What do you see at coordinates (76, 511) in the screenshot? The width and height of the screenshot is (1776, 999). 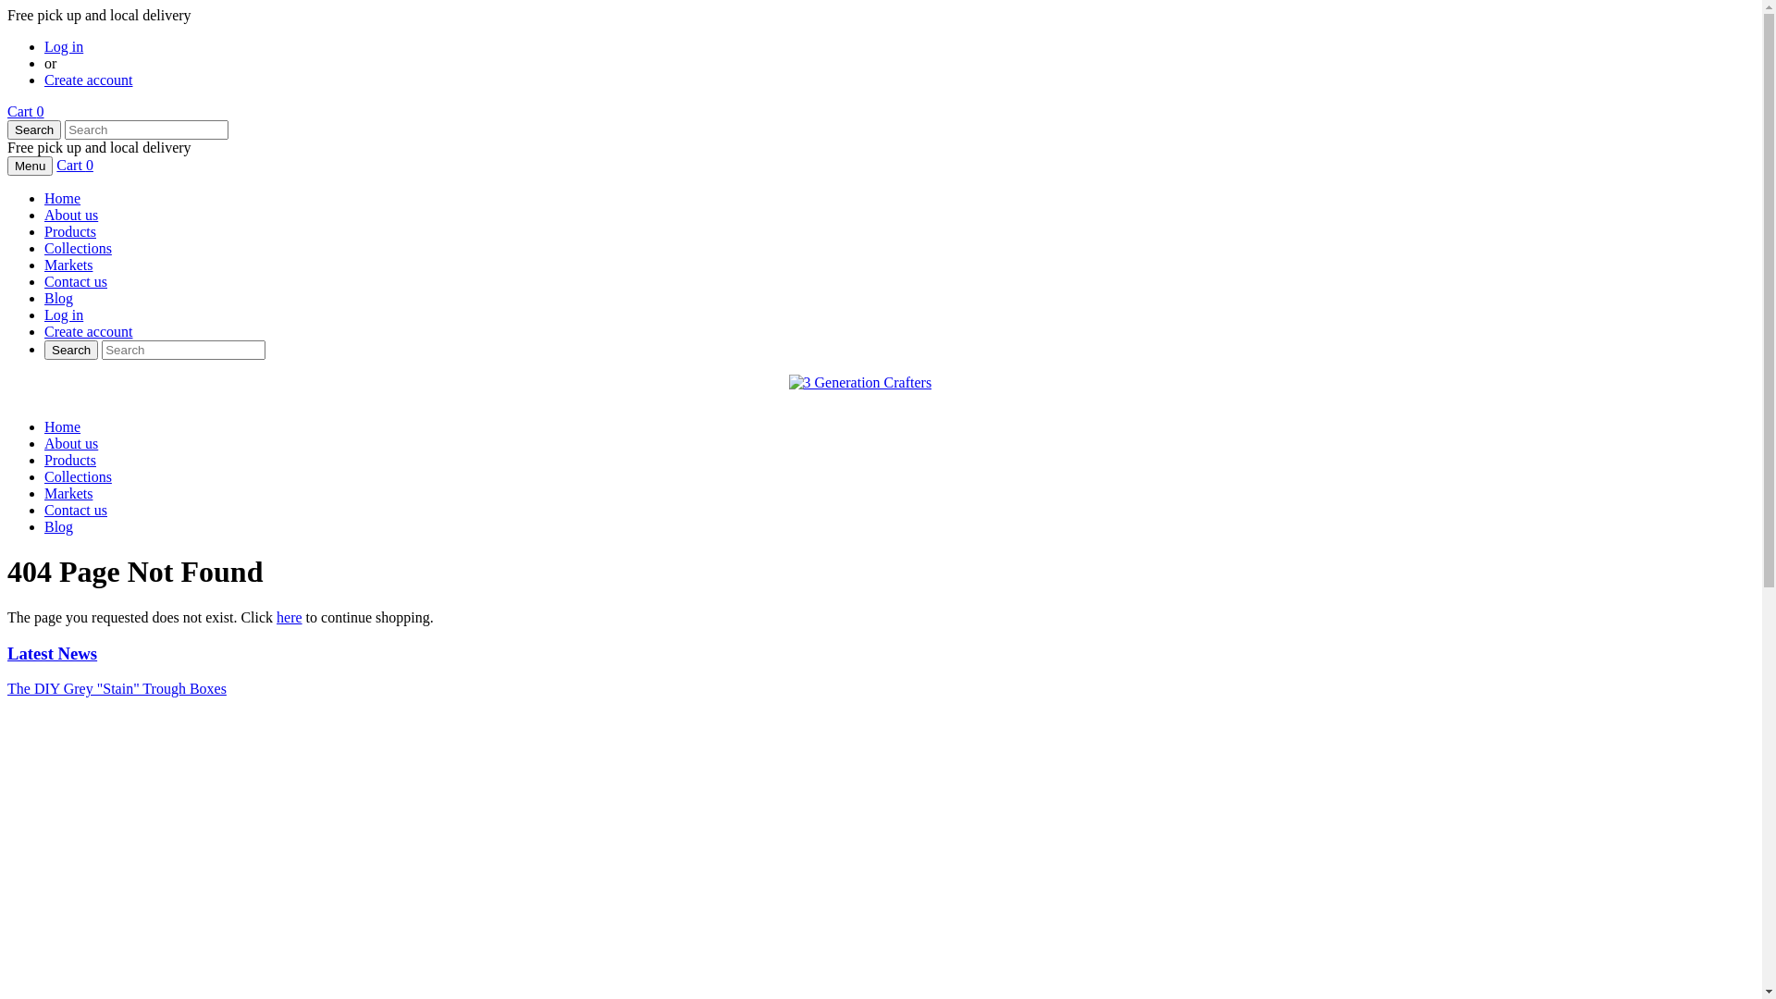 I see `Contact us` at bounding box center [76, 511].